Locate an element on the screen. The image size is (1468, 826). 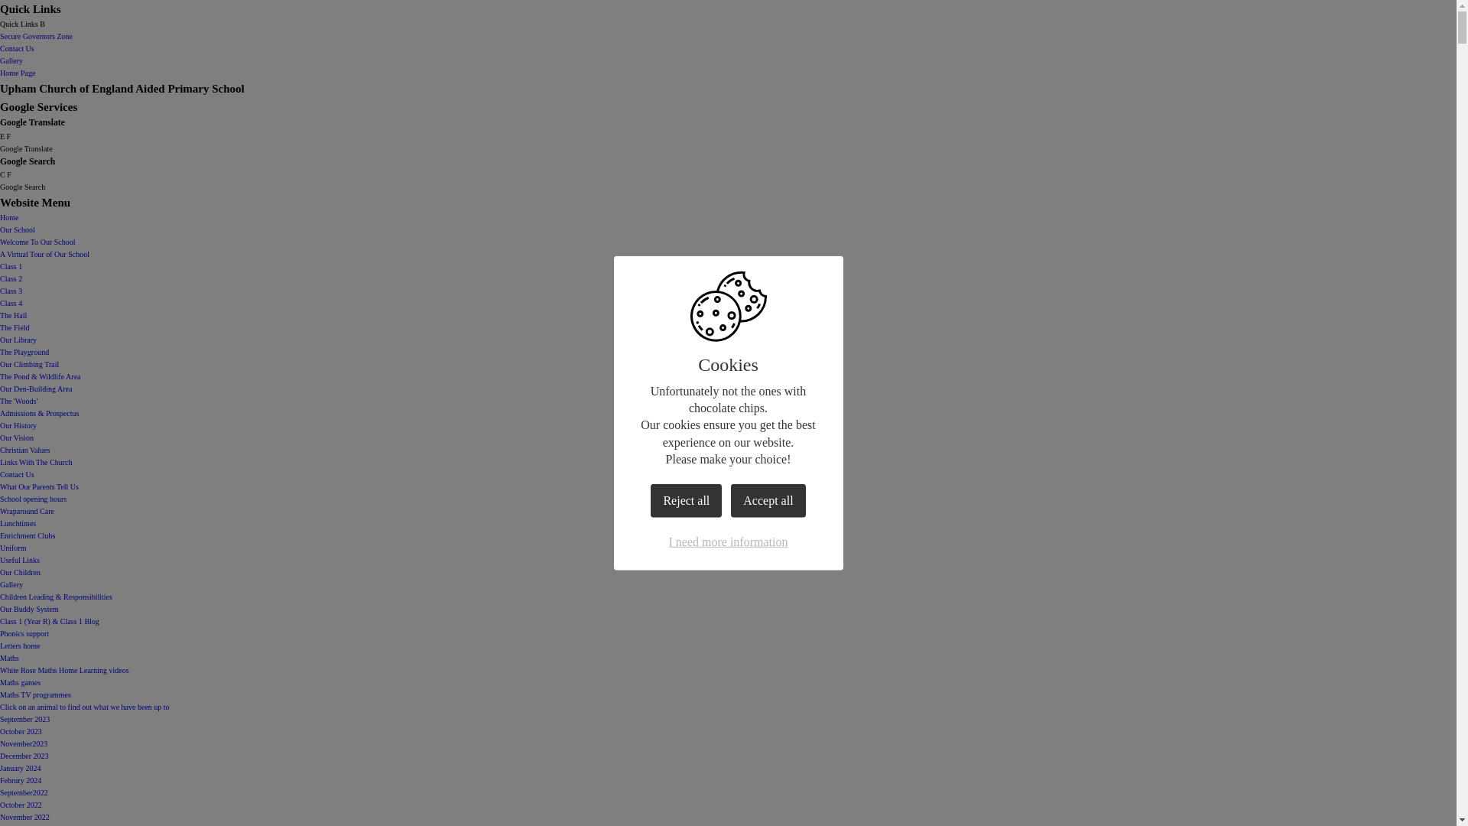
Contact Us is located at coordinates (17, 49).